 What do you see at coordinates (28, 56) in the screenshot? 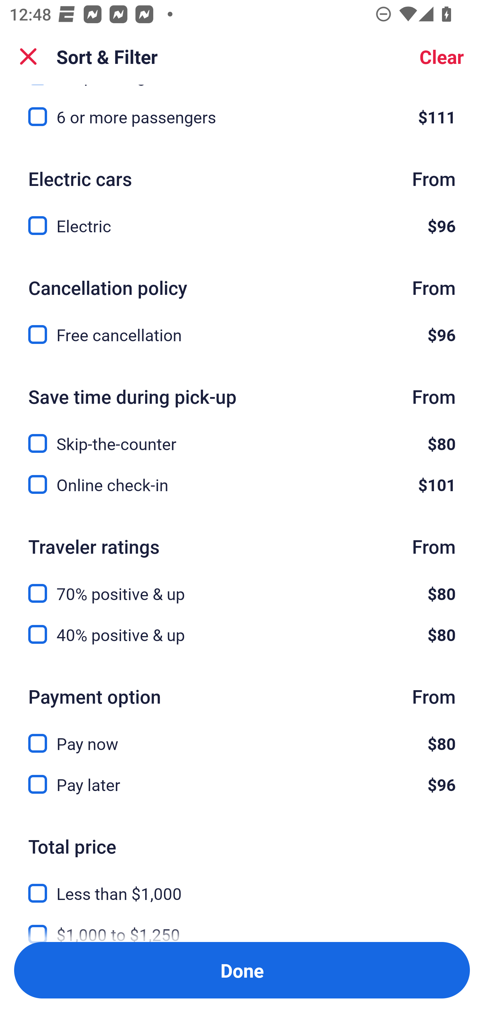
I see `Close Sort and Filter` at bounding box center [28, 56].